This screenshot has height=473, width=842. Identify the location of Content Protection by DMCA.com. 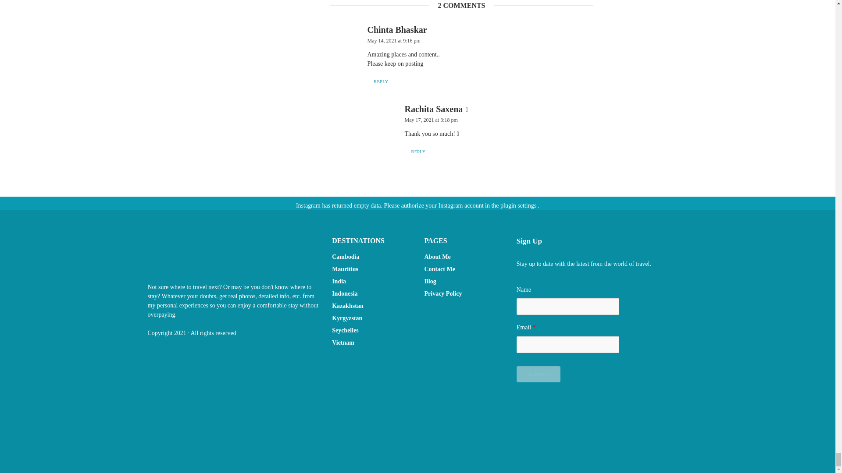
(371, 413).